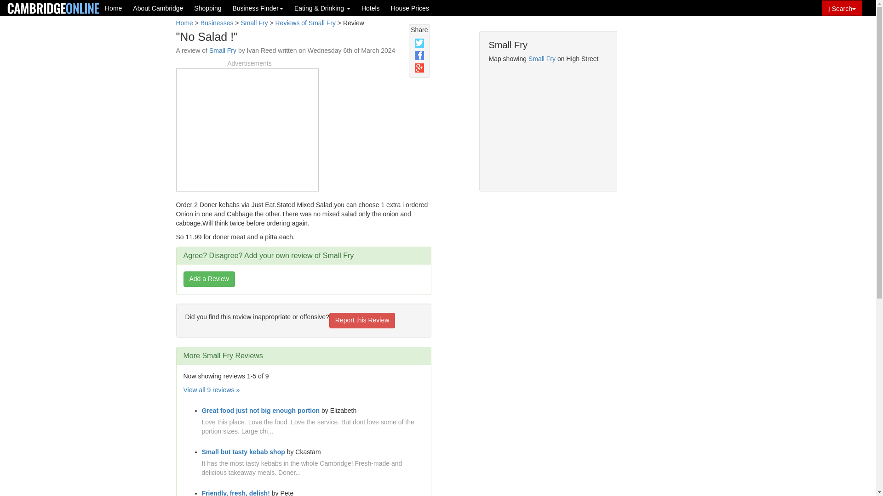  Describe the element at coordinates (254, 23) in the screenshot. I see `Small Fry` at that location.